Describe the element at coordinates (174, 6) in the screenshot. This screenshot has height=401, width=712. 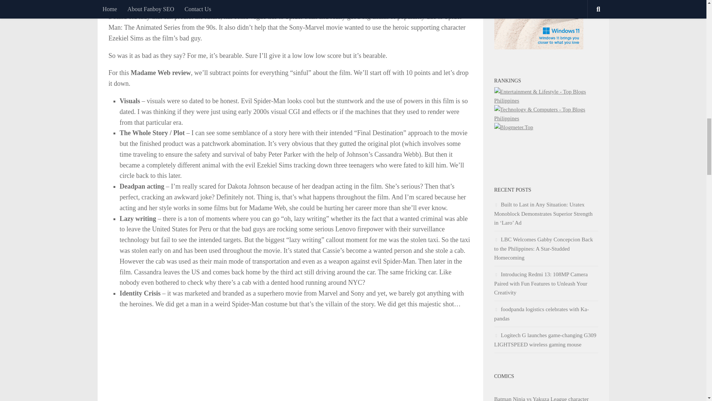
I see `Morbius` at that location.